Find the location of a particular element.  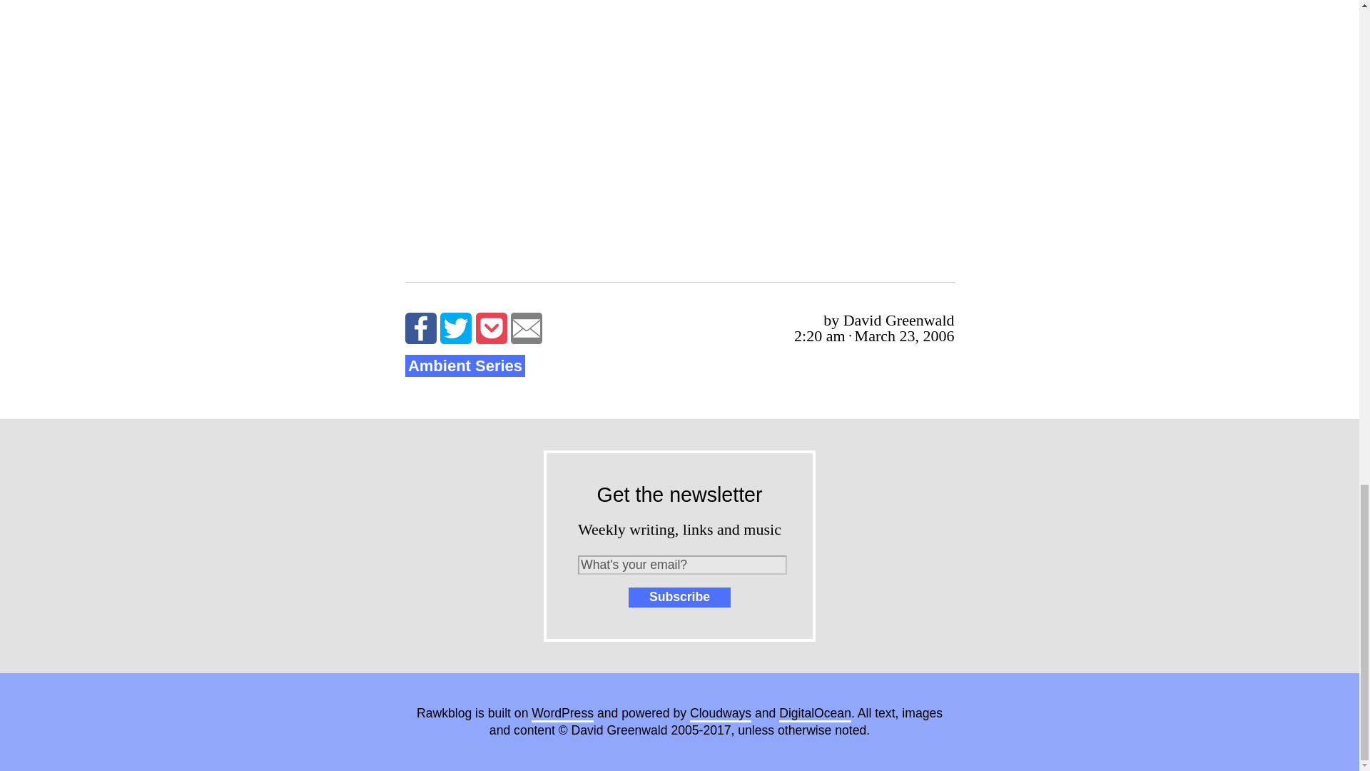

Ambient Series is located at coordinates (465, 366).